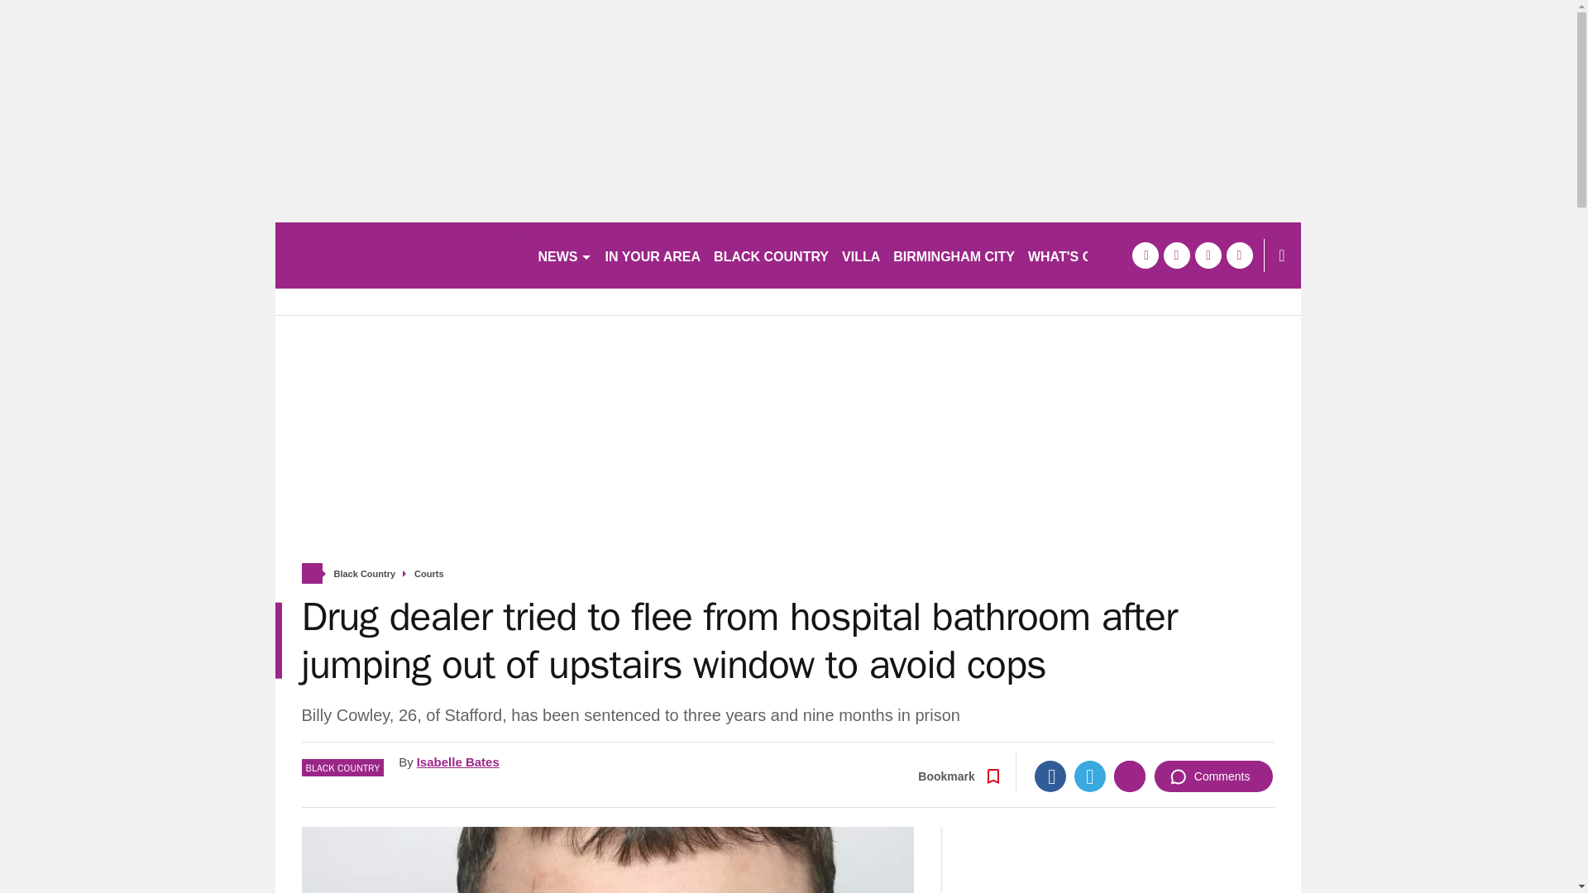 The width and height of the screenshot is (1588, 893). Describe the element at coordinates (1050, 776) in the screenshot. I see `Facebook` at that location.